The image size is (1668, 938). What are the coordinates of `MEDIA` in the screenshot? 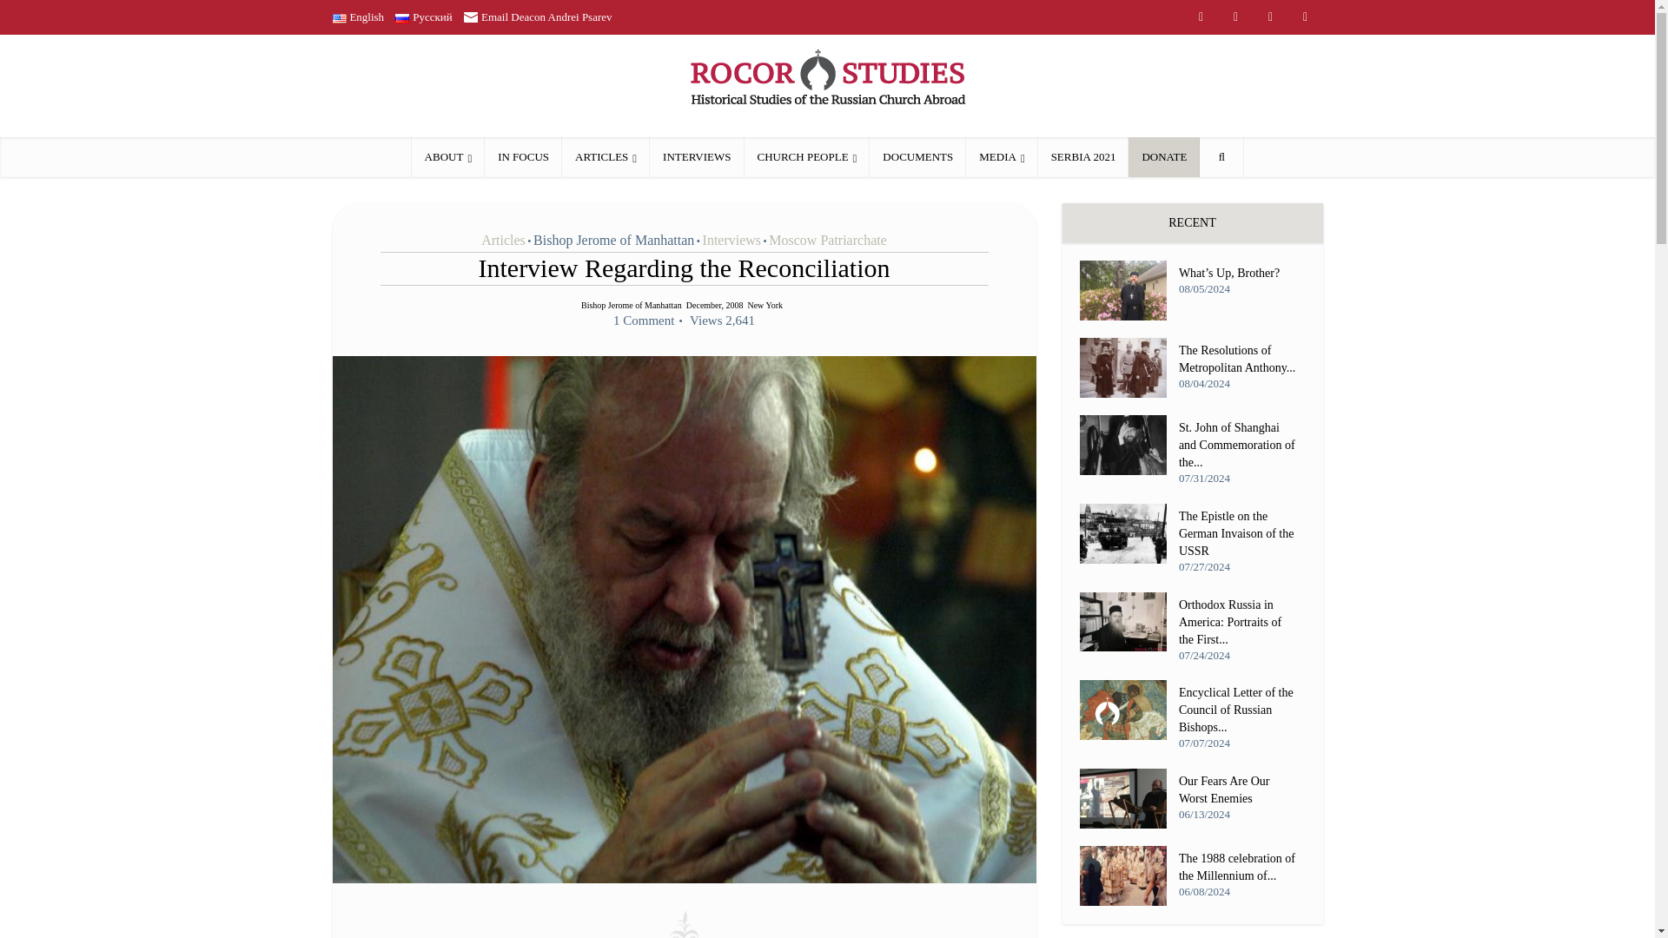 It's located at (1001, 156).